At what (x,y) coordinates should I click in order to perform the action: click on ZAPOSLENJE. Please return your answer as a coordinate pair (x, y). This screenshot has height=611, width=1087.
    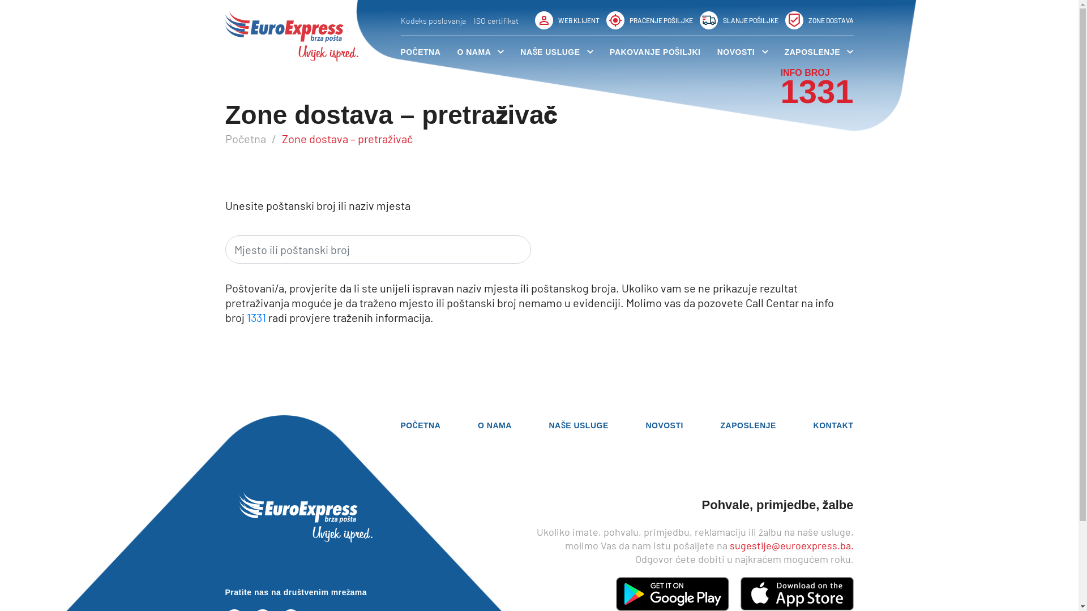
    Looking at the image, I should click on (748, 425).